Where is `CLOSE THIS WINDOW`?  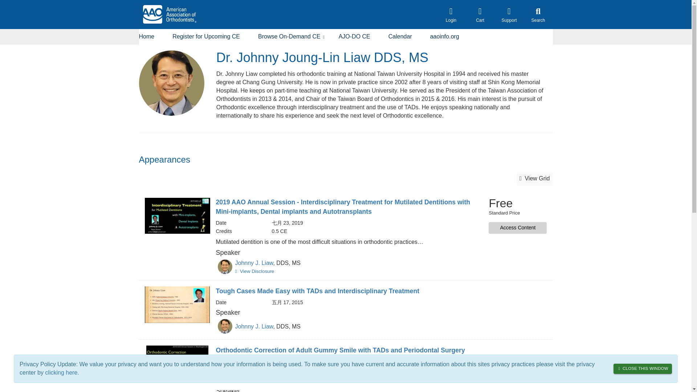 CLOSE THIS WINDOW is located at coordinates (643, 369).